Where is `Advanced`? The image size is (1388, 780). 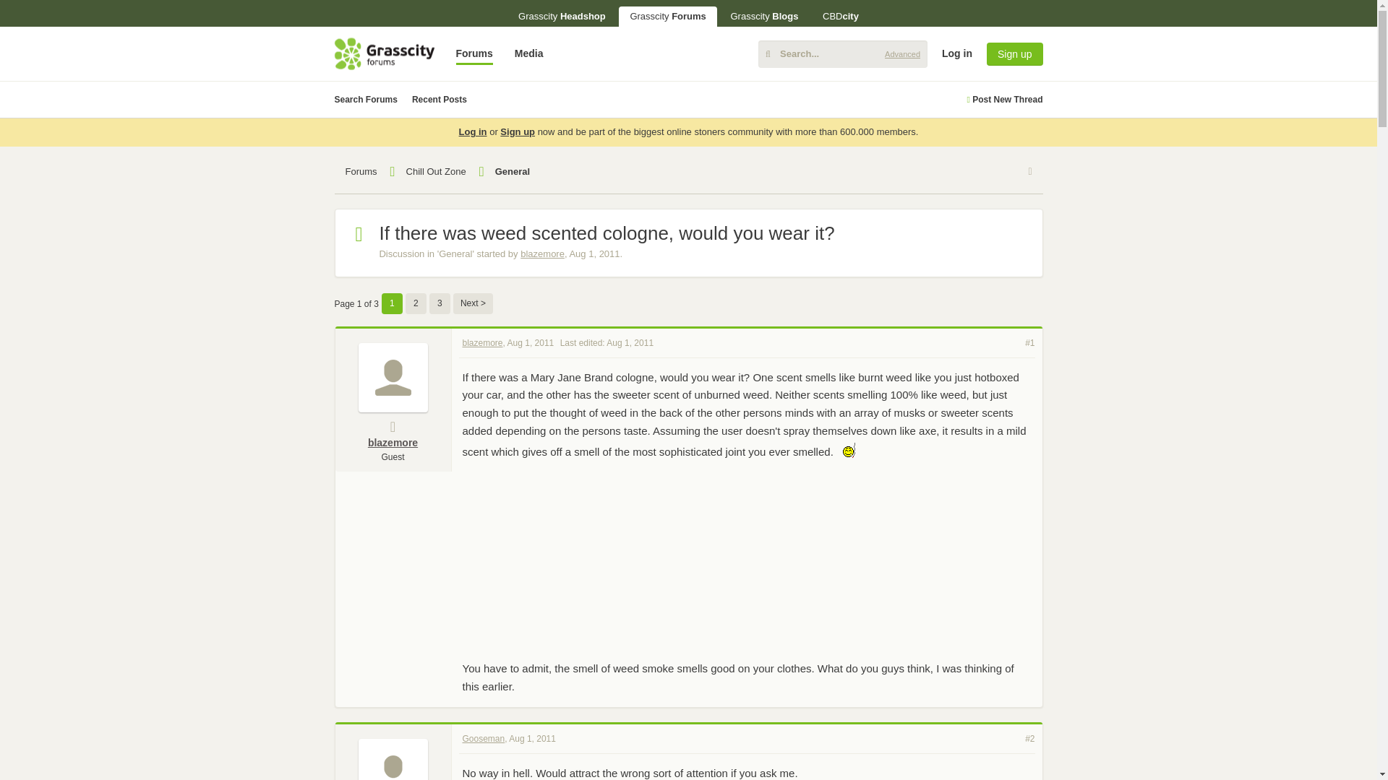 Advanced is located at coordinates (902, 53).